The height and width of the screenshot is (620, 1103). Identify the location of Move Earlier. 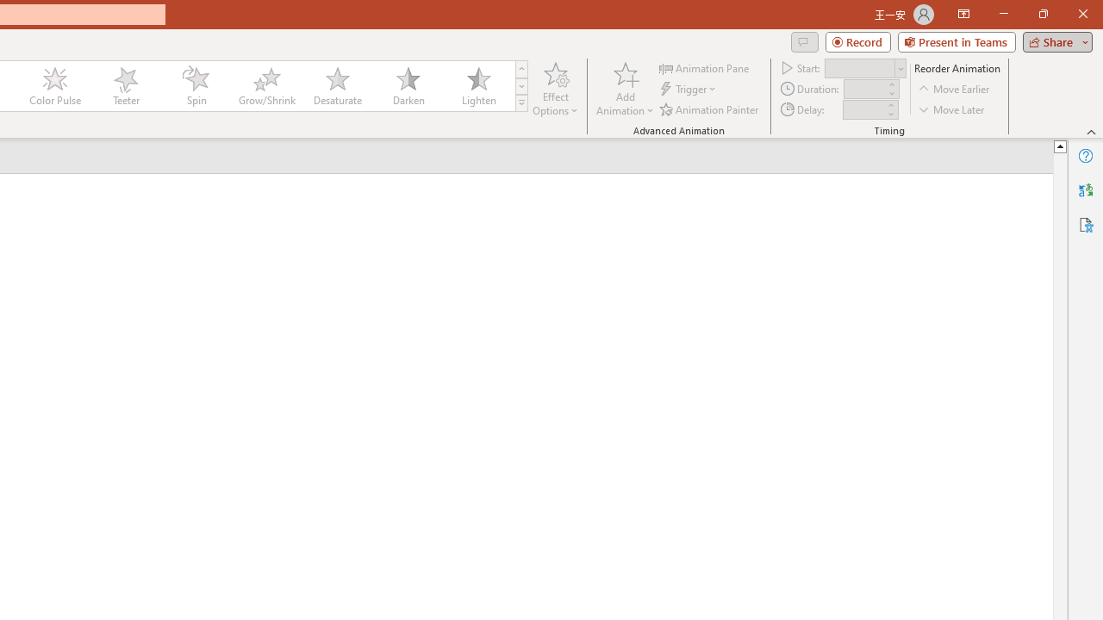
(955, 90).